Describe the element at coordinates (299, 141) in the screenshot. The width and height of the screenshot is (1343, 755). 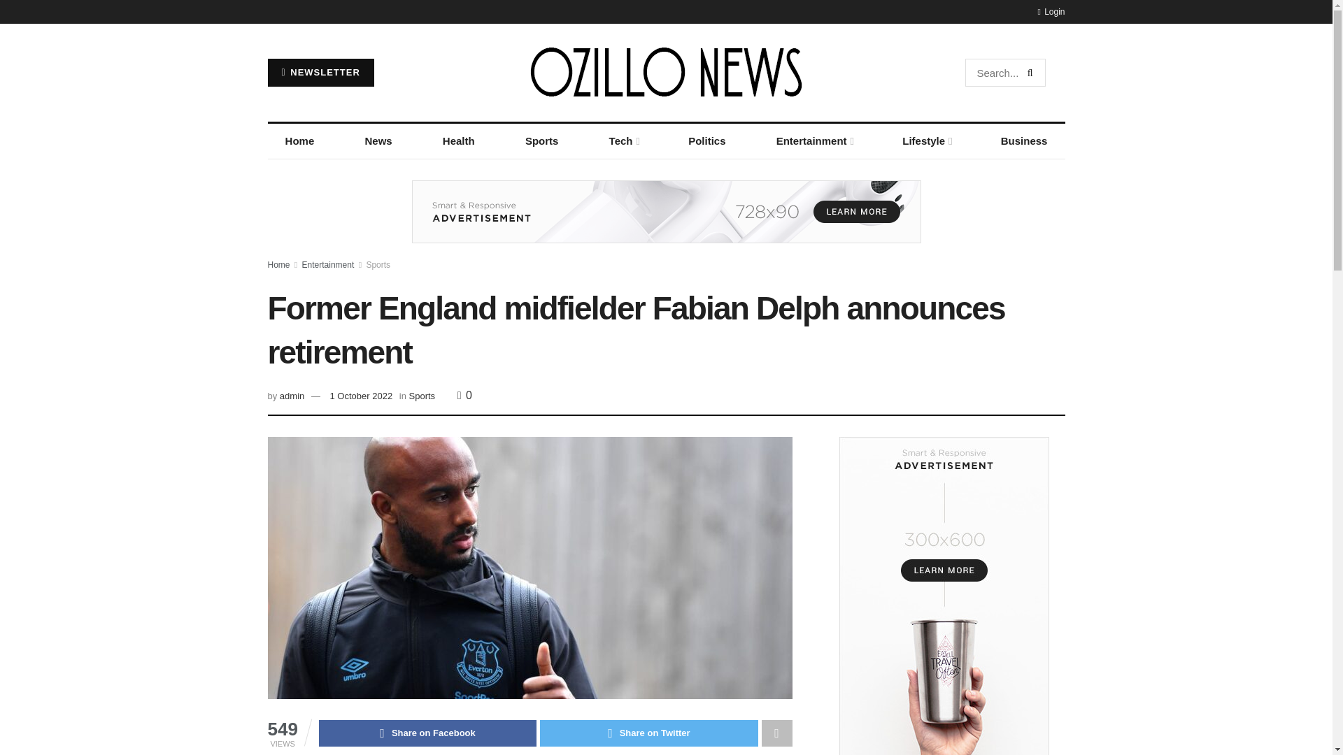
I see `Home` at that location.